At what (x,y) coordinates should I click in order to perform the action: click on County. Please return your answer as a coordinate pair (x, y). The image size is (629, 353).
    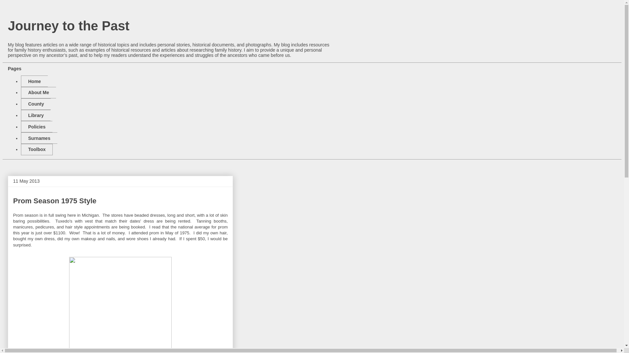
    Looking at the image, I should click on (36, 104).